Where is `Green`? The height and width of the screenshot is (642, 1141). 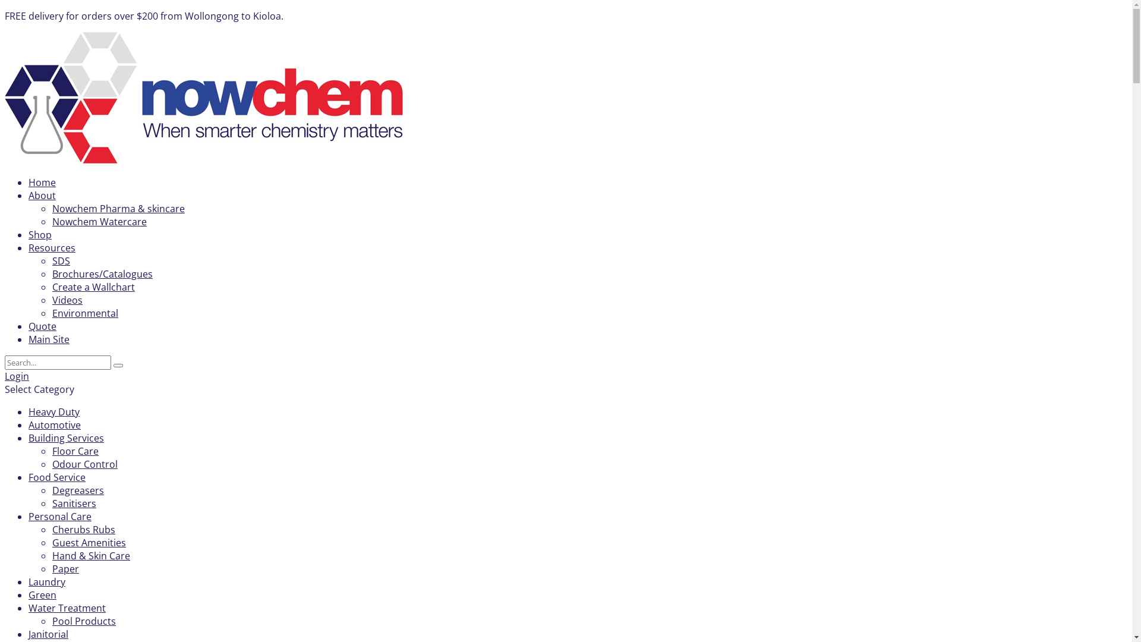
Green is located at coordinates (43, 595).